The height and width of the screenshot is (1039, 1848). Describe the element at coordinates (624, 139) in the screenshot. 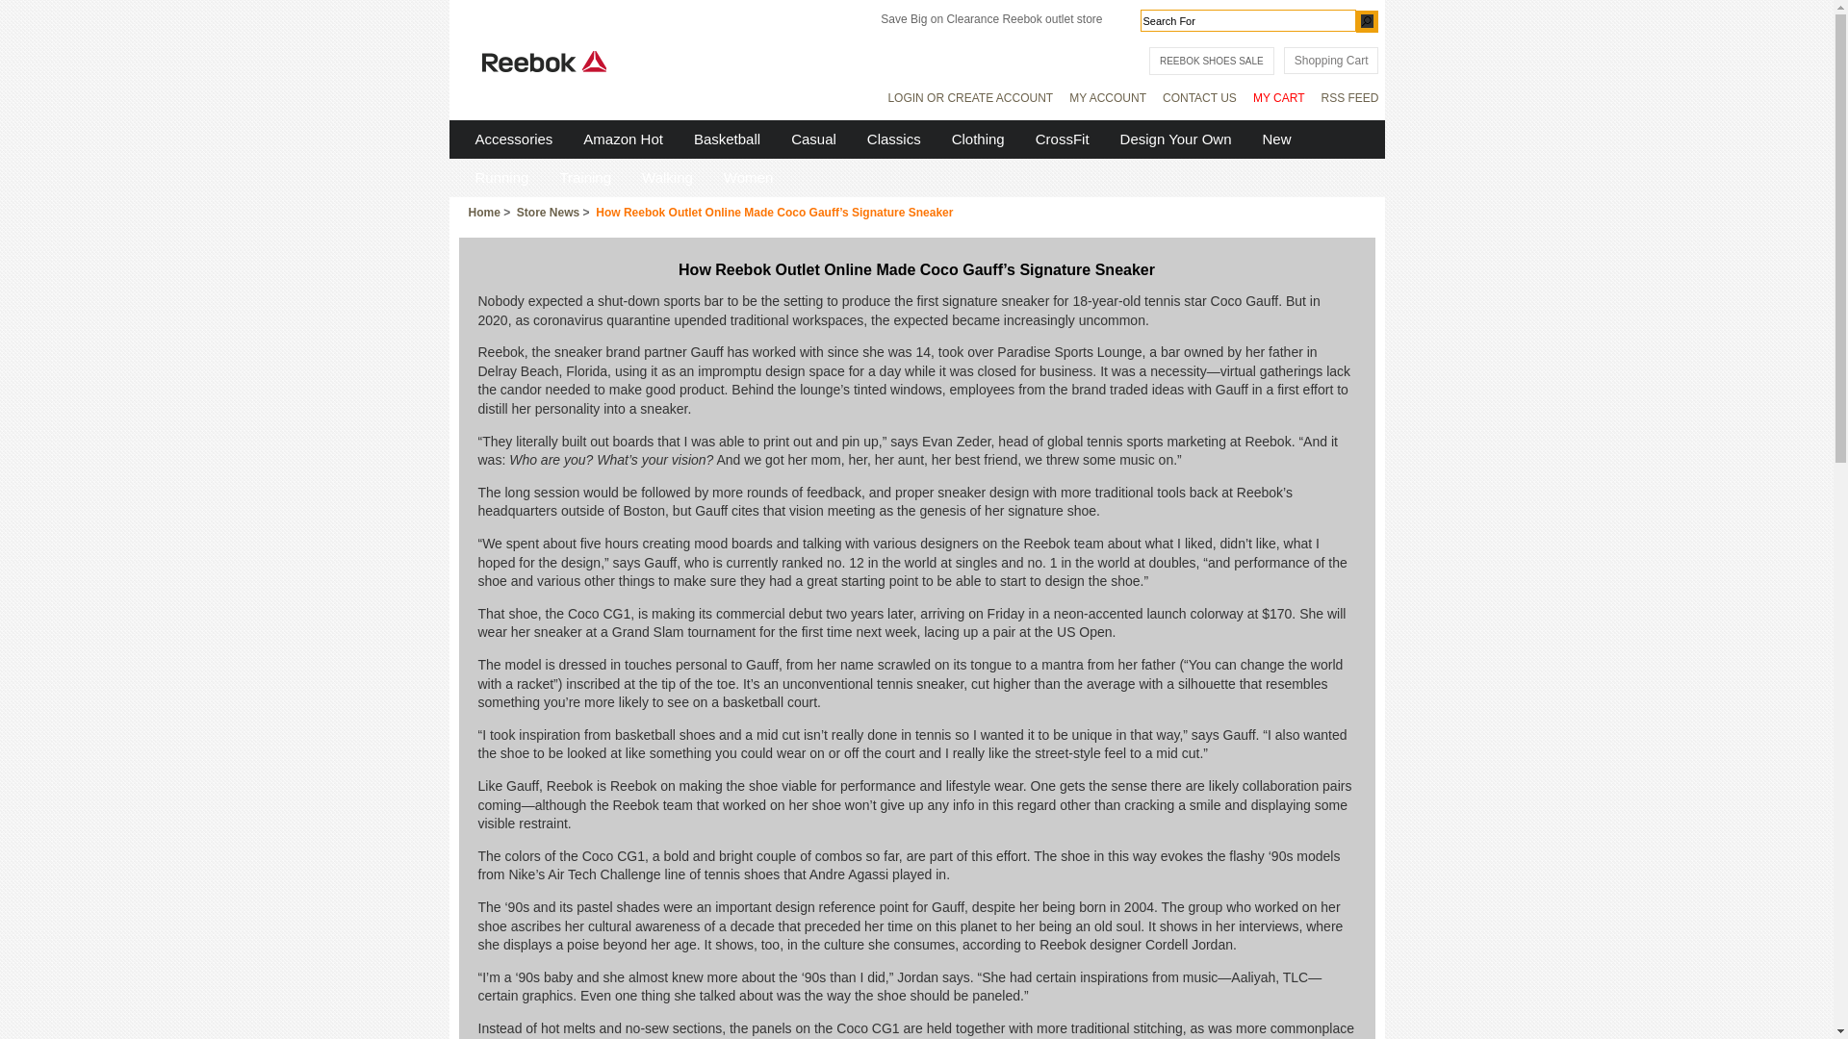

I see `Amazon Hot` at that location.